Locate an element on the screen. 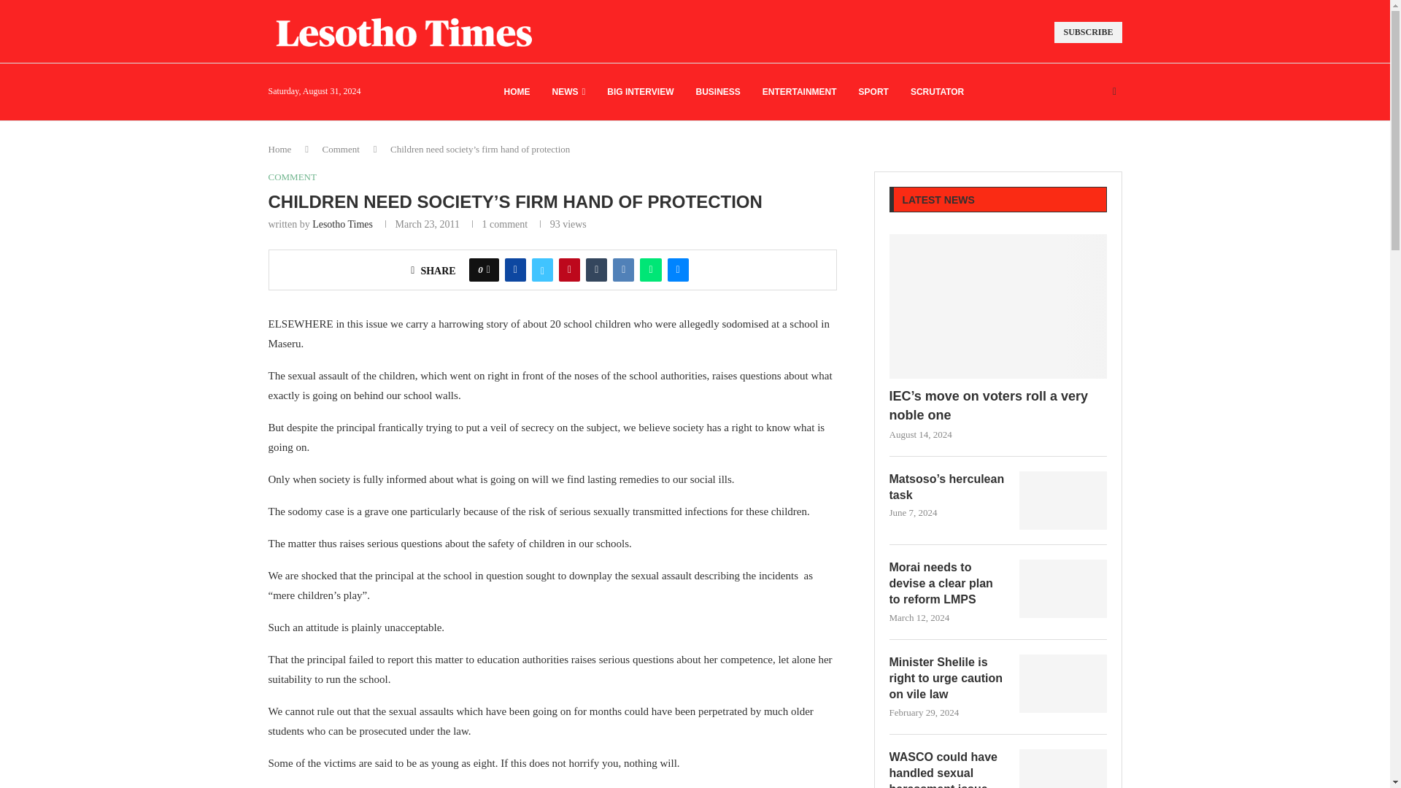 This screenshot has width=1401, height=788. BUSINESS is located at coordinates (717, 92).